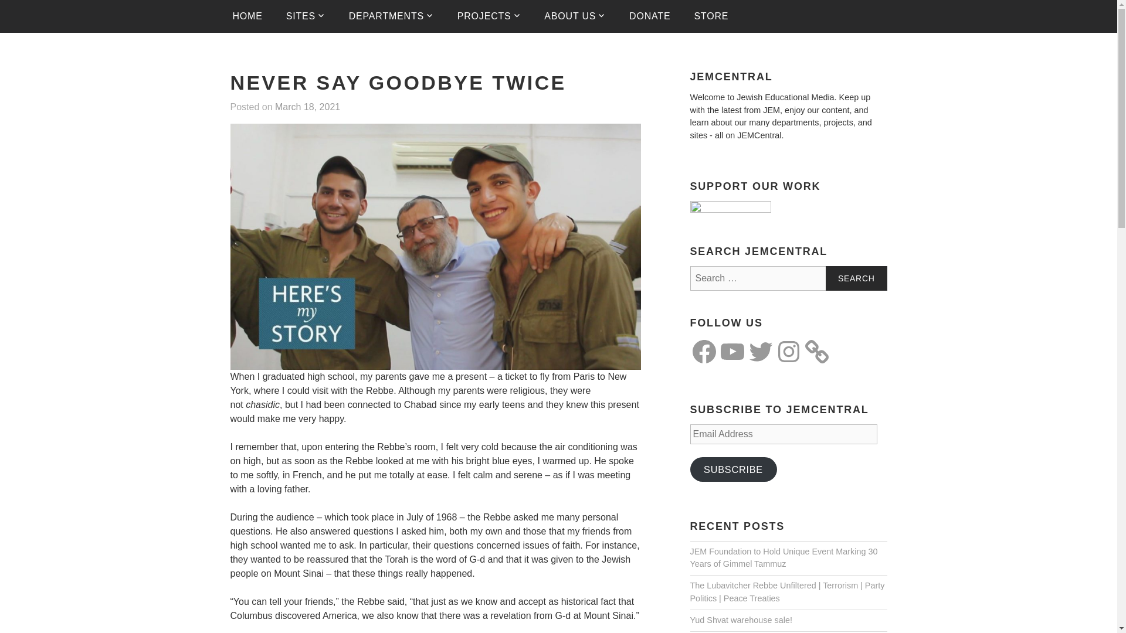  I want to click on PROJECTS, so click(489, 16).